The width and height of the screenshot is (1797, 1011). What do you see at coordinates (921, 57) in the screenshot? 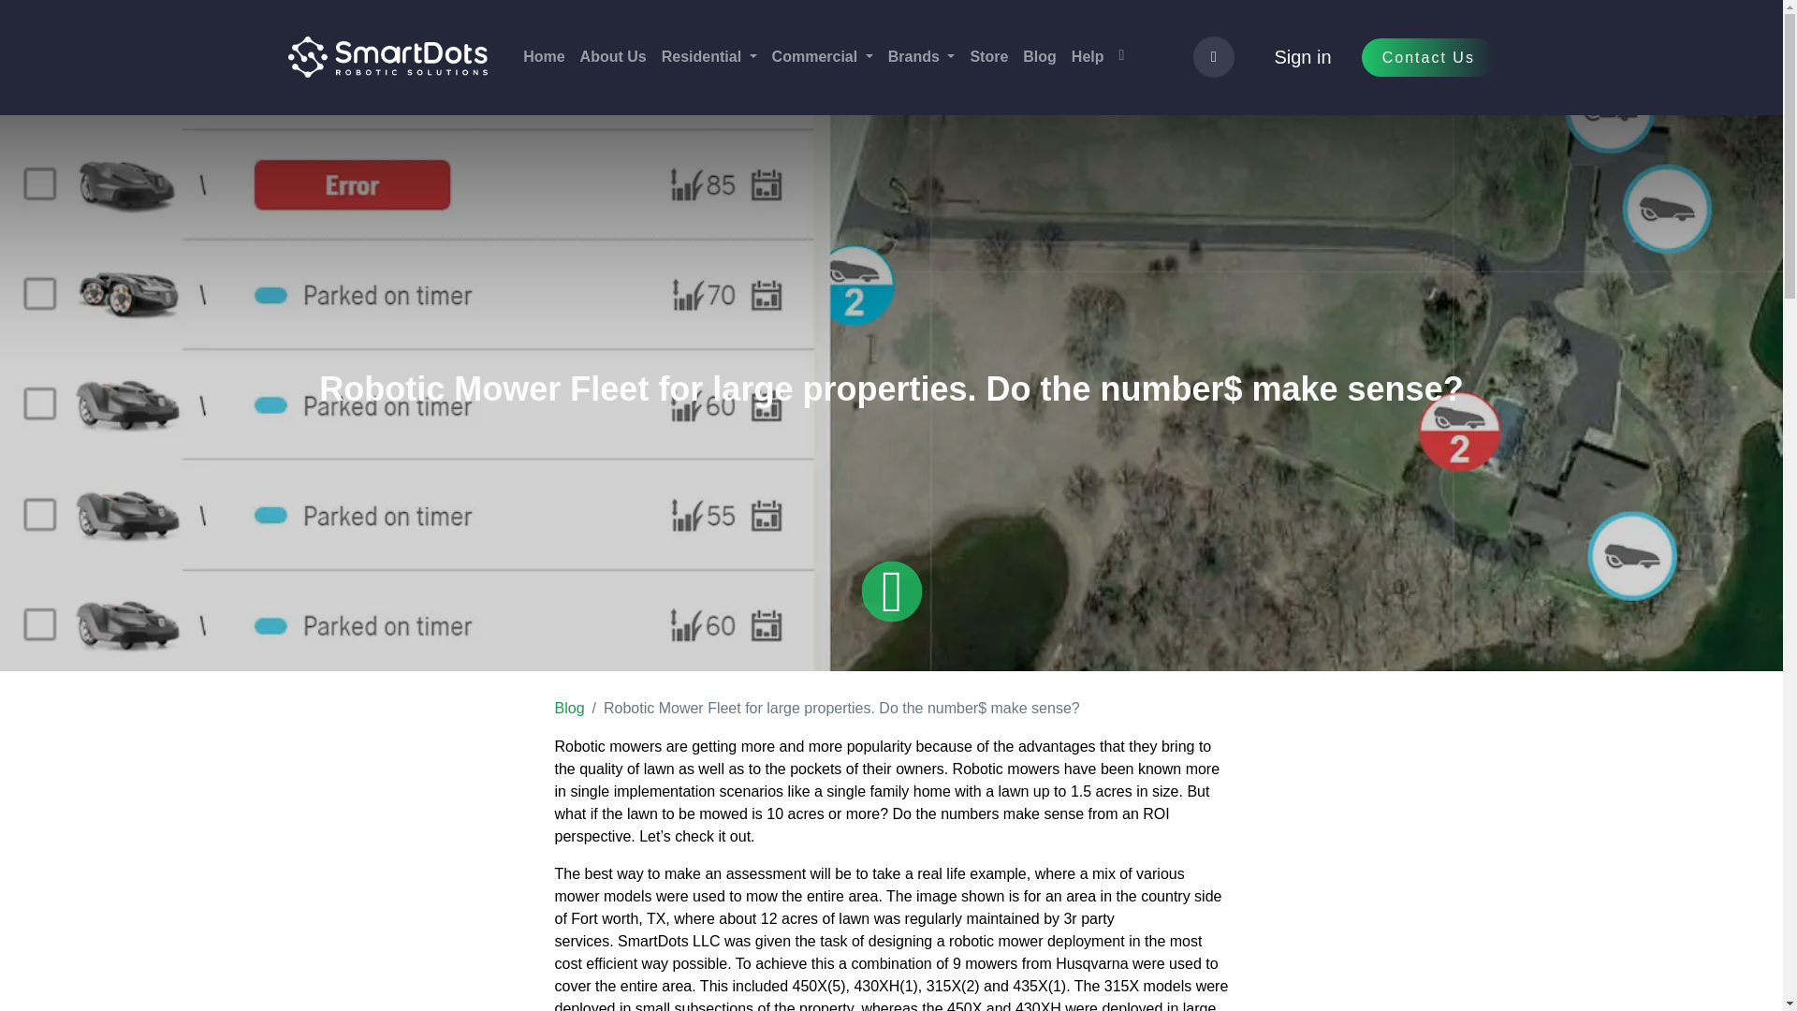
I see `Brands` at bounding box center [921, 57].